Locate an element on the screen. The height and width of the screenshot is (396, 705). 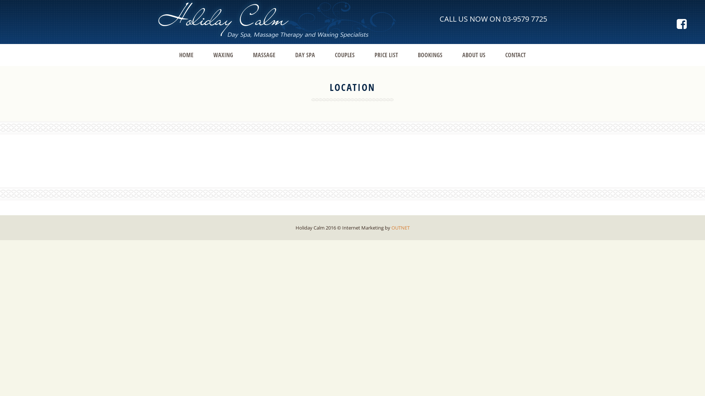
WAXING is located at coordinates (223, 55).